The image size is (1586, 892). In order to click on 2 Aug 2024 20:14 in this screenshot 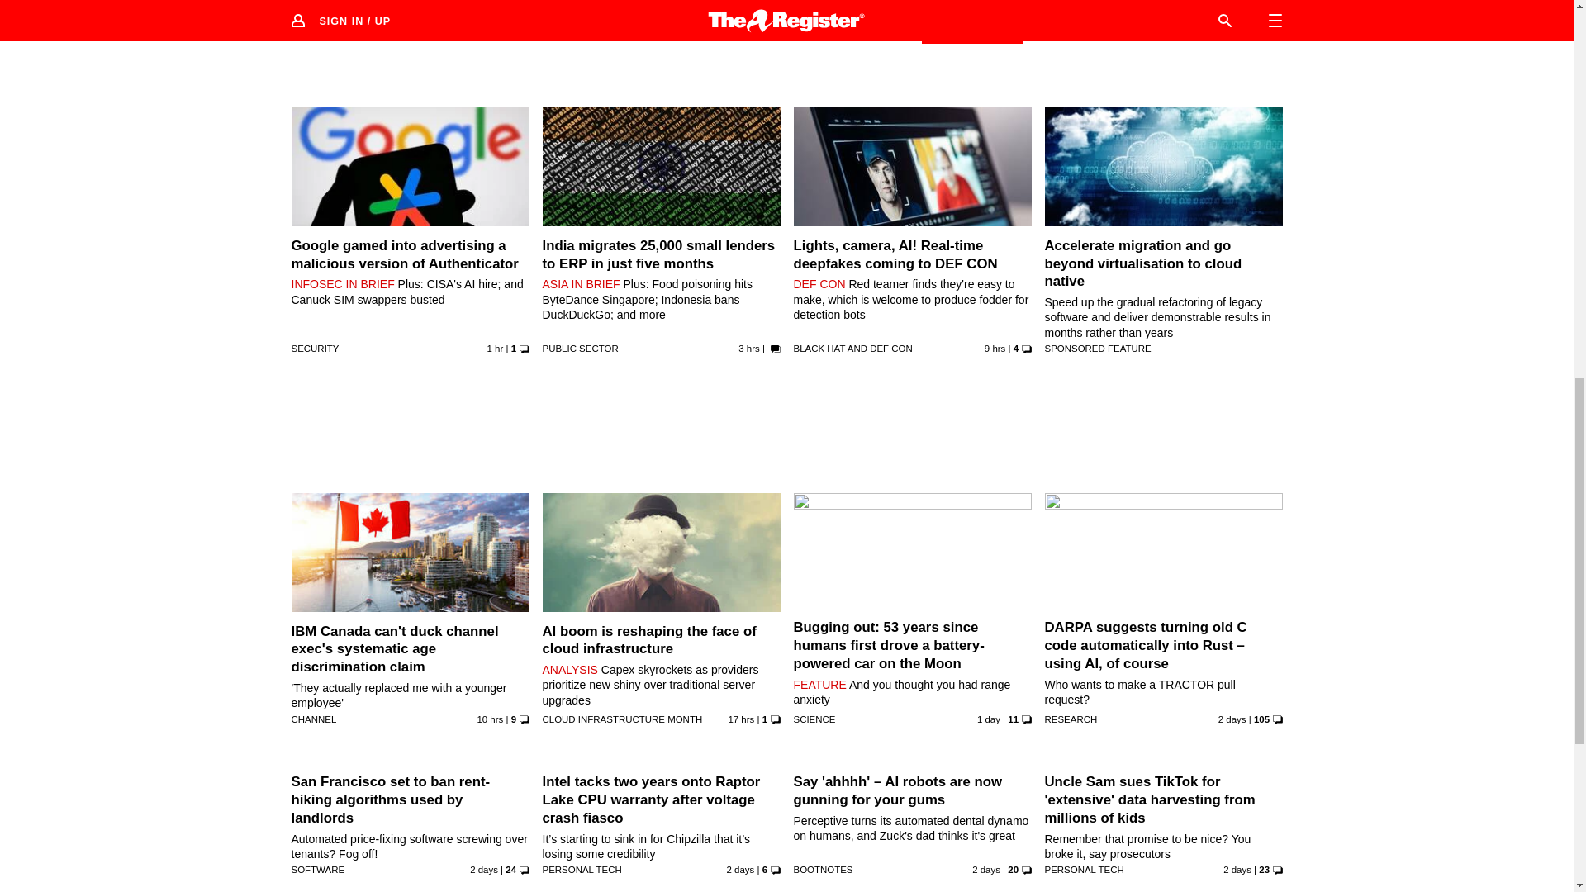, I will do `click(740, 869)`.